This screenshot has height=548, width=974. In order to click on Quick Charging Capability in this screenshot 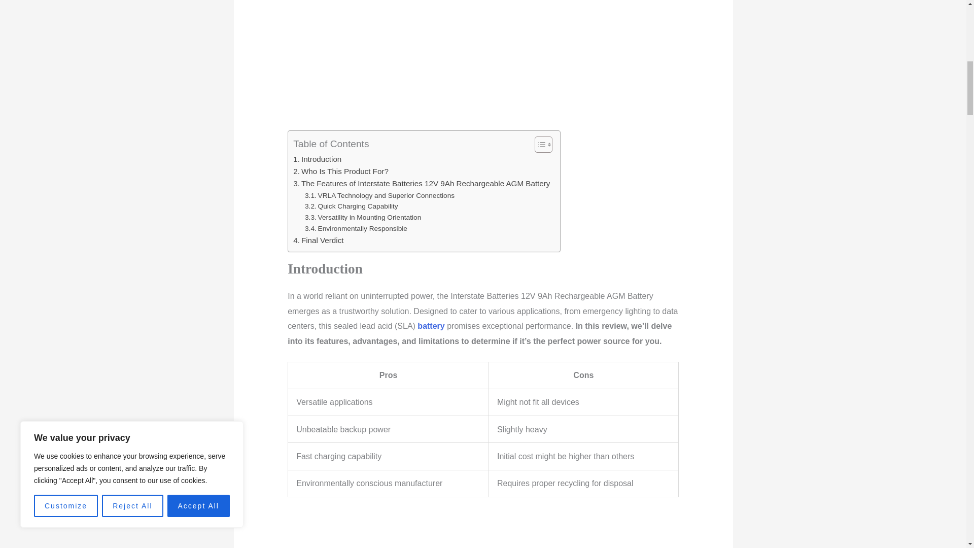, I will do `click(351, 206)`.